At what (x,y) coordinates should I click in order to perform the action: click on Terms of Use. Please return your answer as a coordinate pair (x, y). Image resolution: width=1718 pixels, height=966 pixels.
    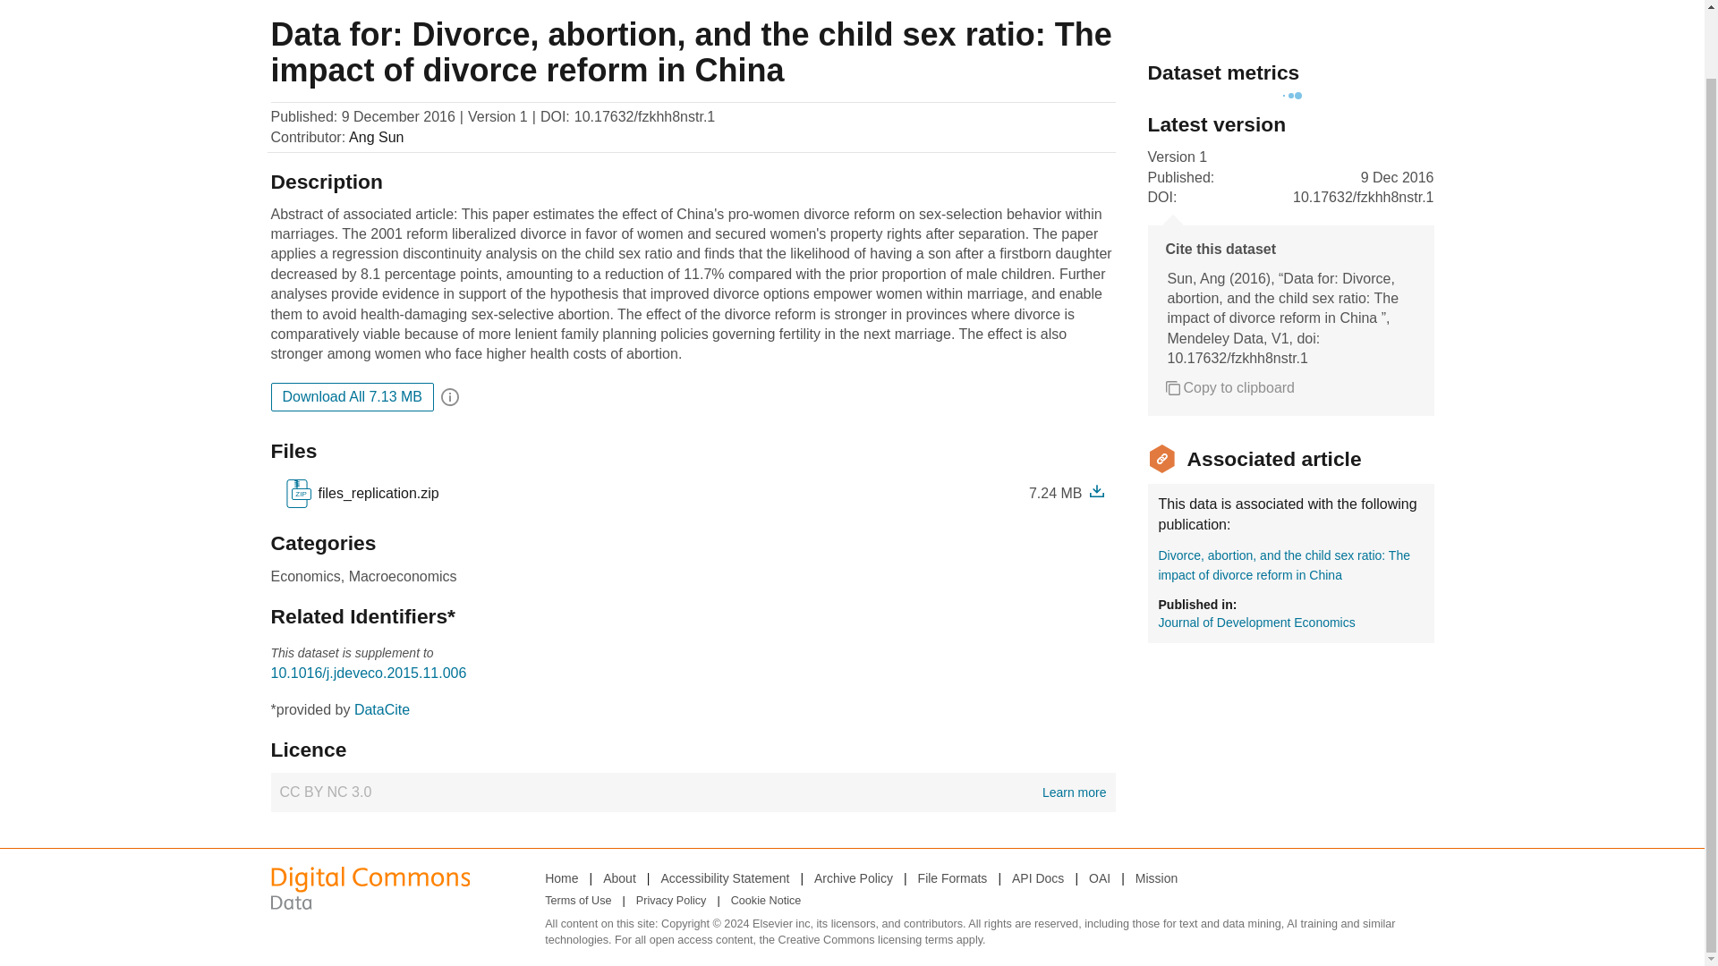
    Looking at the image, I should click on (619, 877).